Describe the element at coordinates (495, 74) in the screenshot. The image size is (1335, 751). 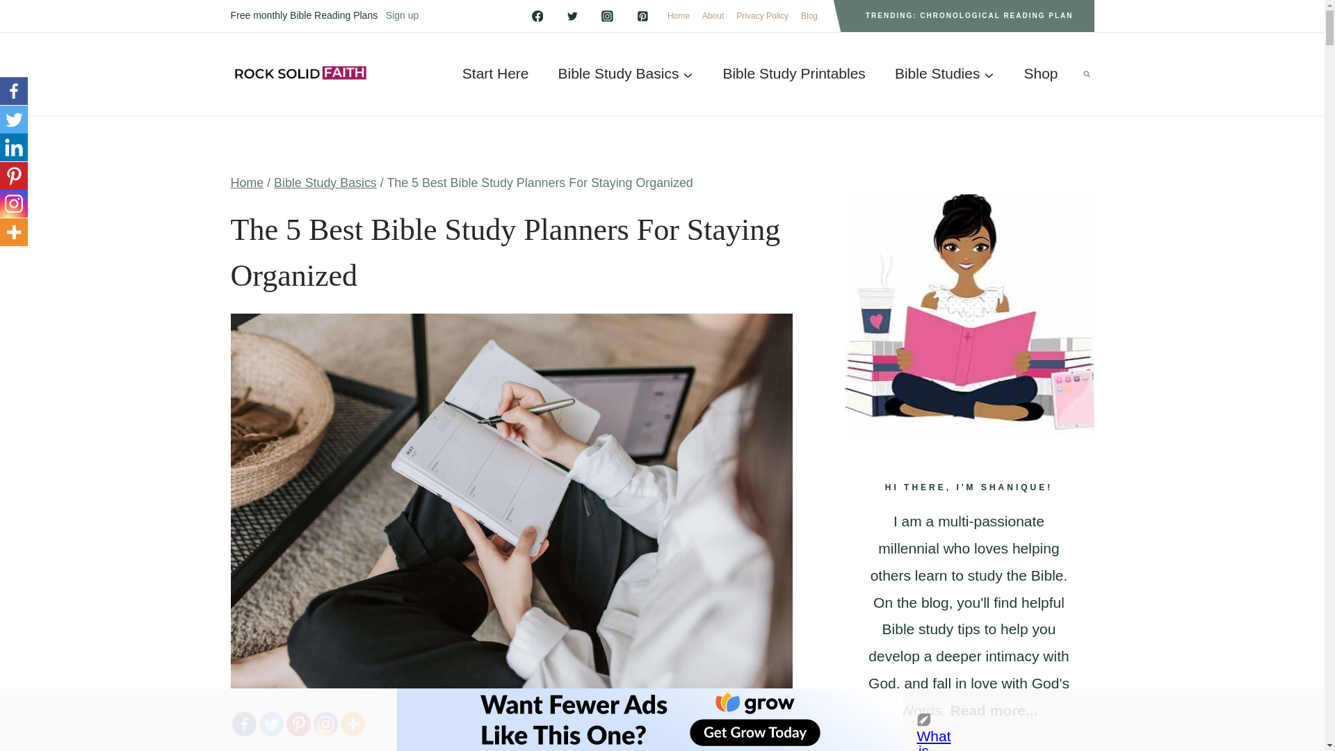
I see `Start Here` at that location.